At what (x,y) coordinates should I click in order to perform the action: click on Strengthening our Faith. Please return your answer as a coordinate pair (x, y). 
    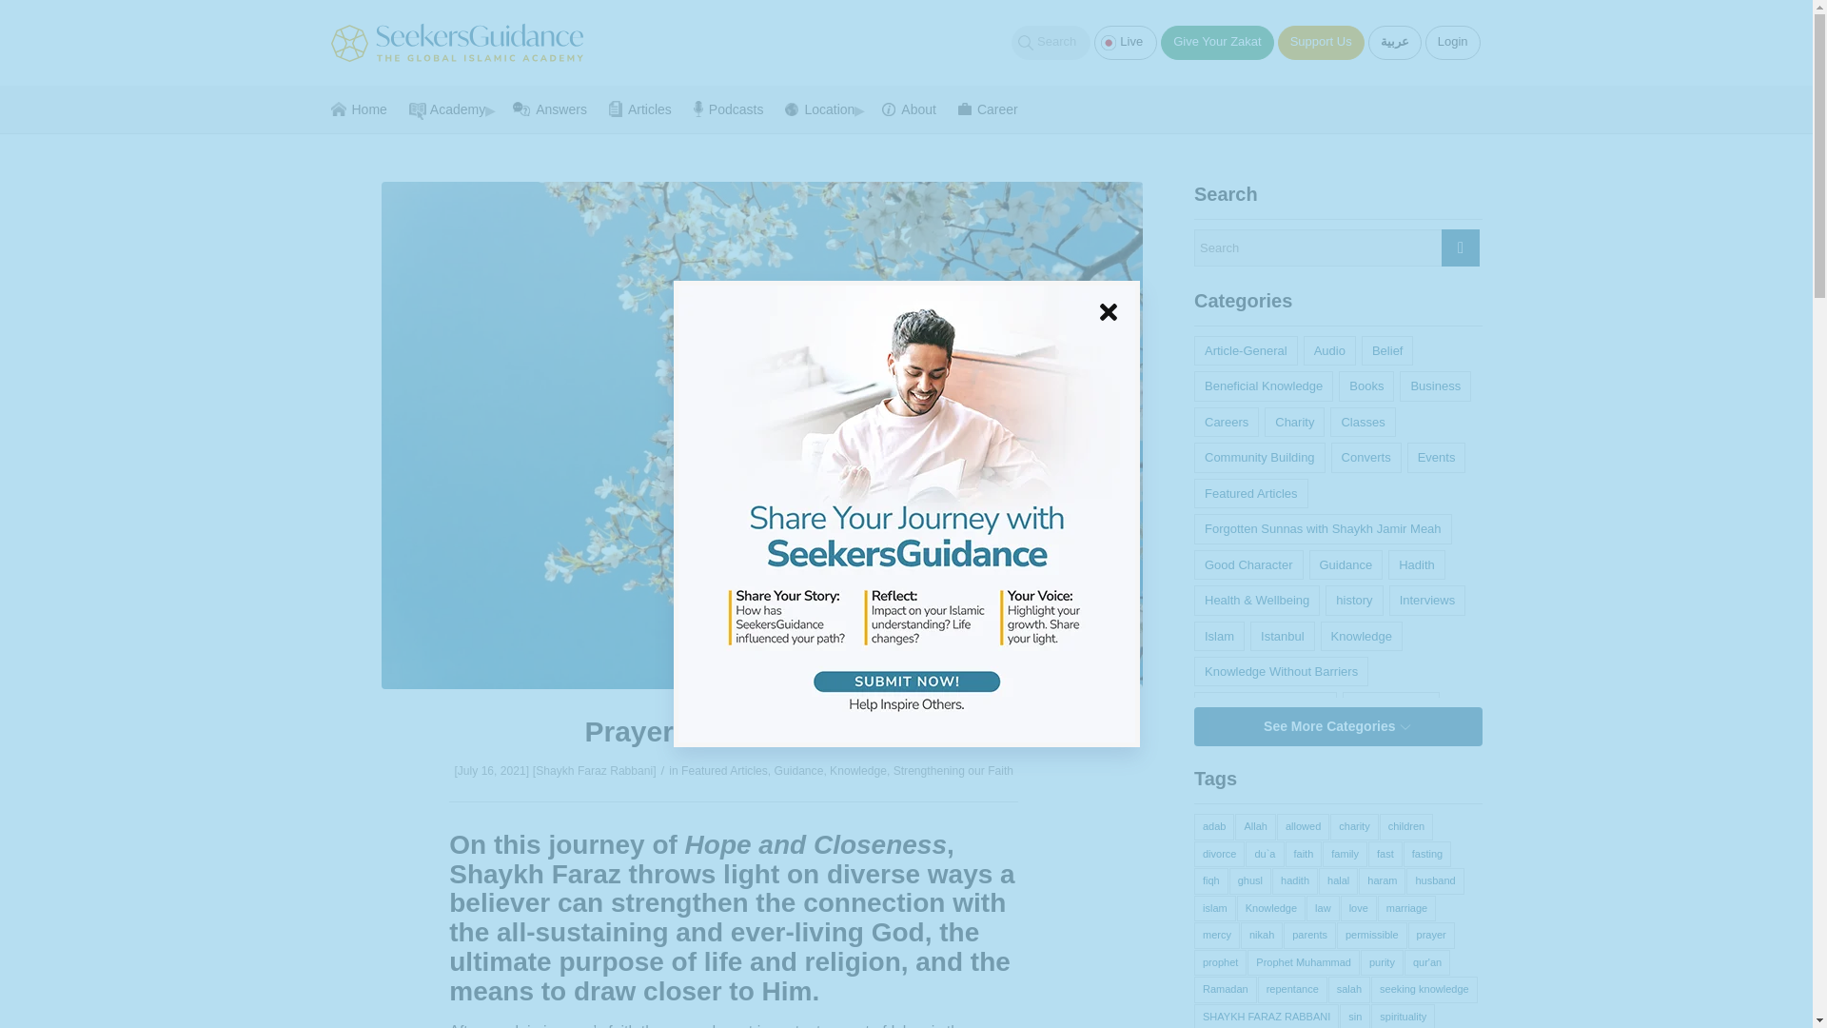
    Looking at the image, I should click on (953, 771).